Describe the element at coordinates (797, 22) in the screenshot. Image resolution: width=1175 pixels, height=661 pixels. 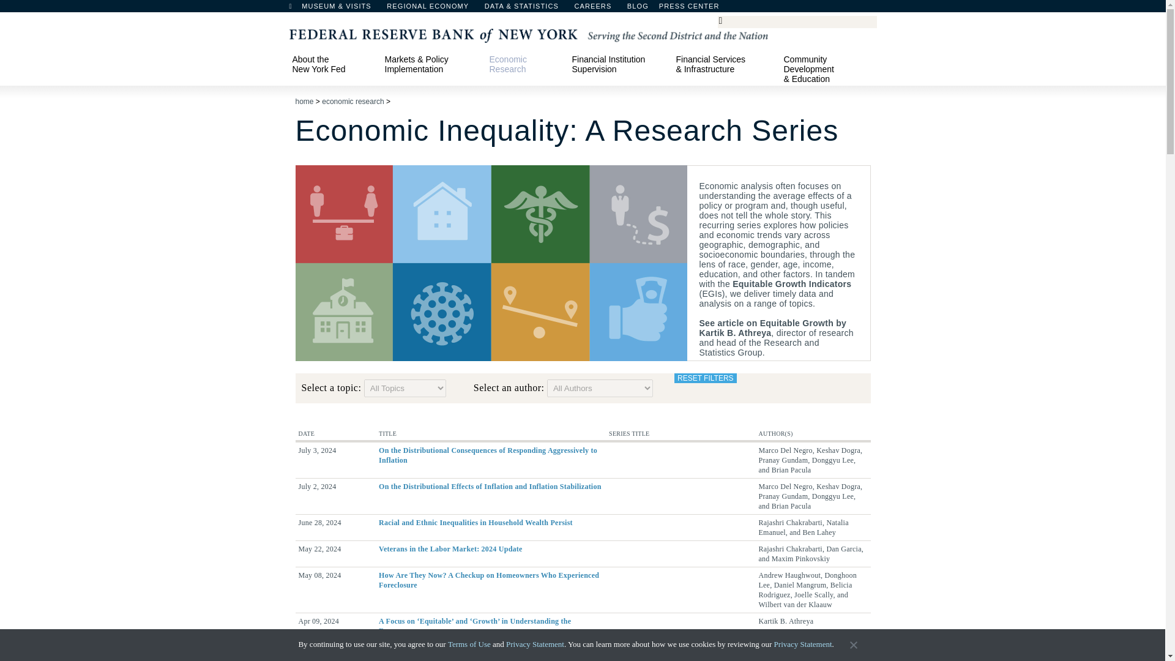
I see `Search Form` at that location.